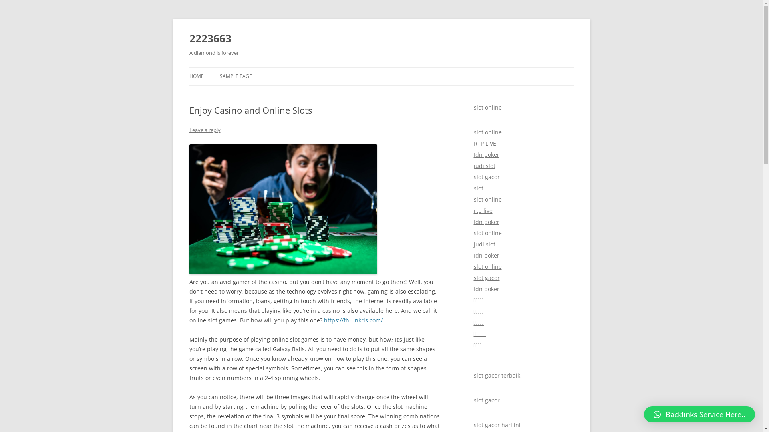  Describe the element at coordinates (487, 266) in the screenshot. I see `slot online` at that location.